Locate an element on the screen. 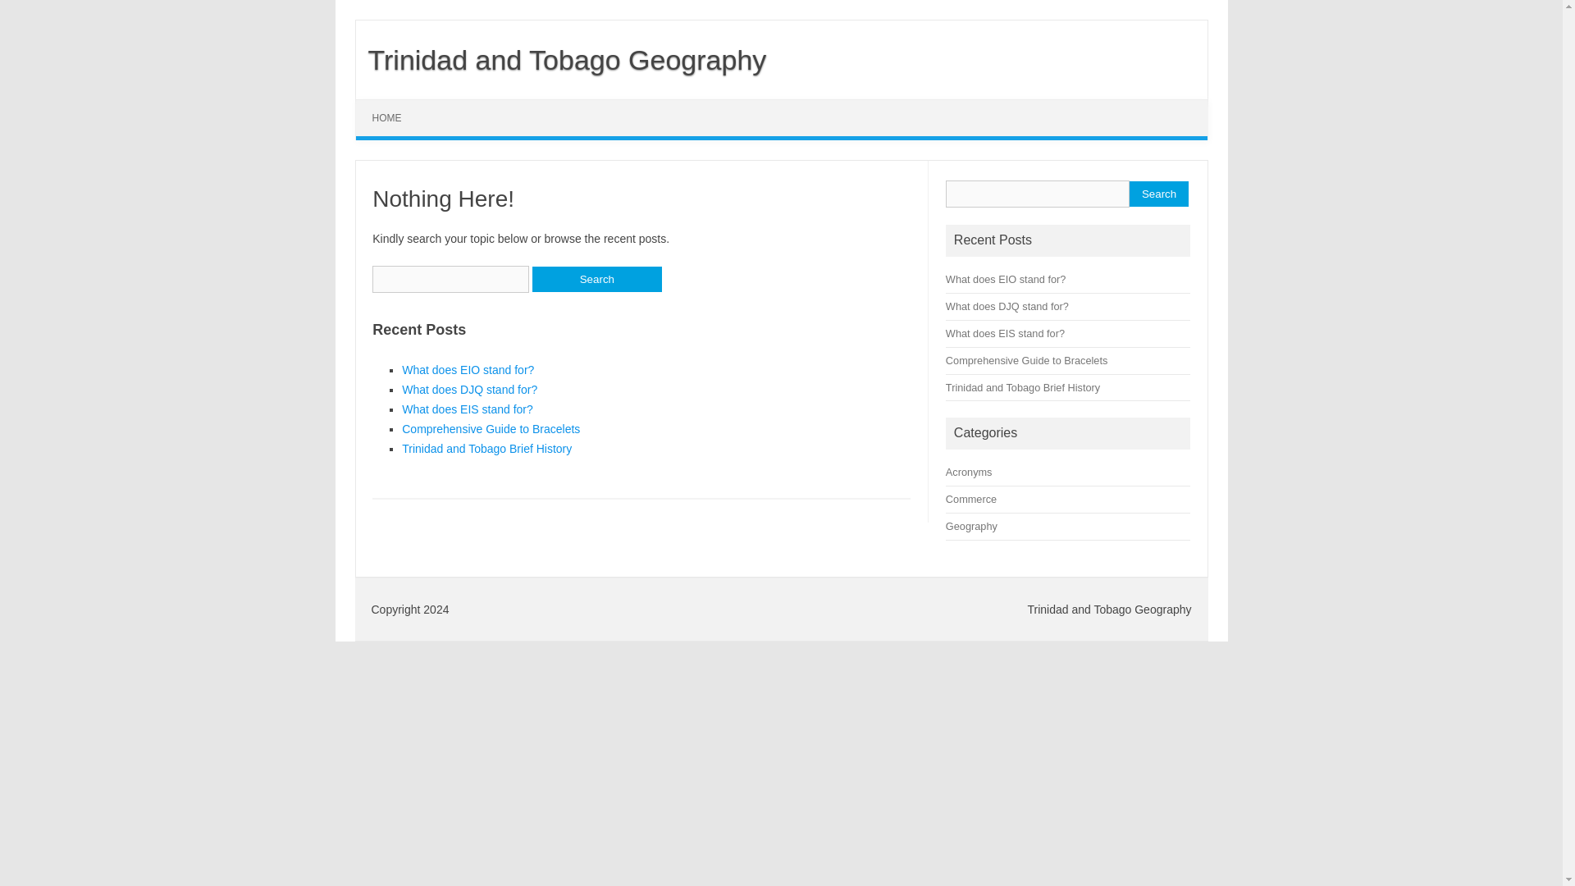 This screenshot has height=886, width=1575. Search is located at coordinates (596, 279).